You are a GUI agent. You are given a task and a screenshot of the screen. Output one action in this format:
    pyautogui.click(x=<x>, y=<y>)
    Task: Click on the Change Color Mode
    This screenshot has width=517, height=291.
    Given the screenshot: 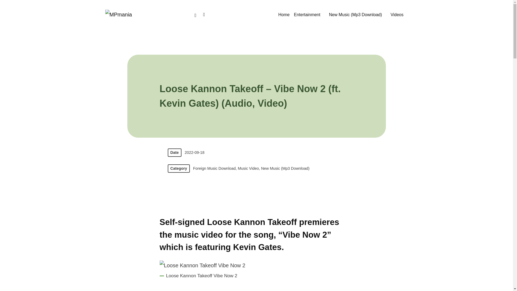 What is the action you would take?
    pyautogui.click(x=195, y=15)
    